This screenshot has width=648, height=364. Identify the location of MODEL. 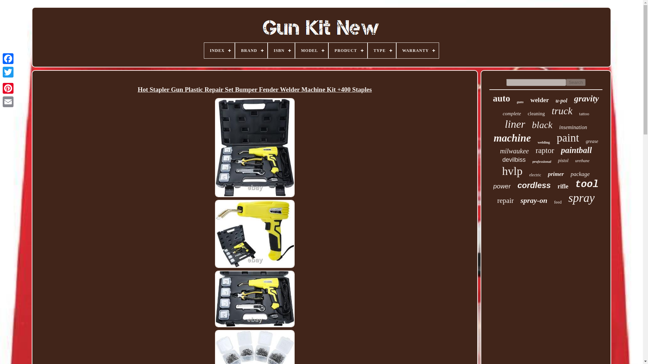
(312, 51).